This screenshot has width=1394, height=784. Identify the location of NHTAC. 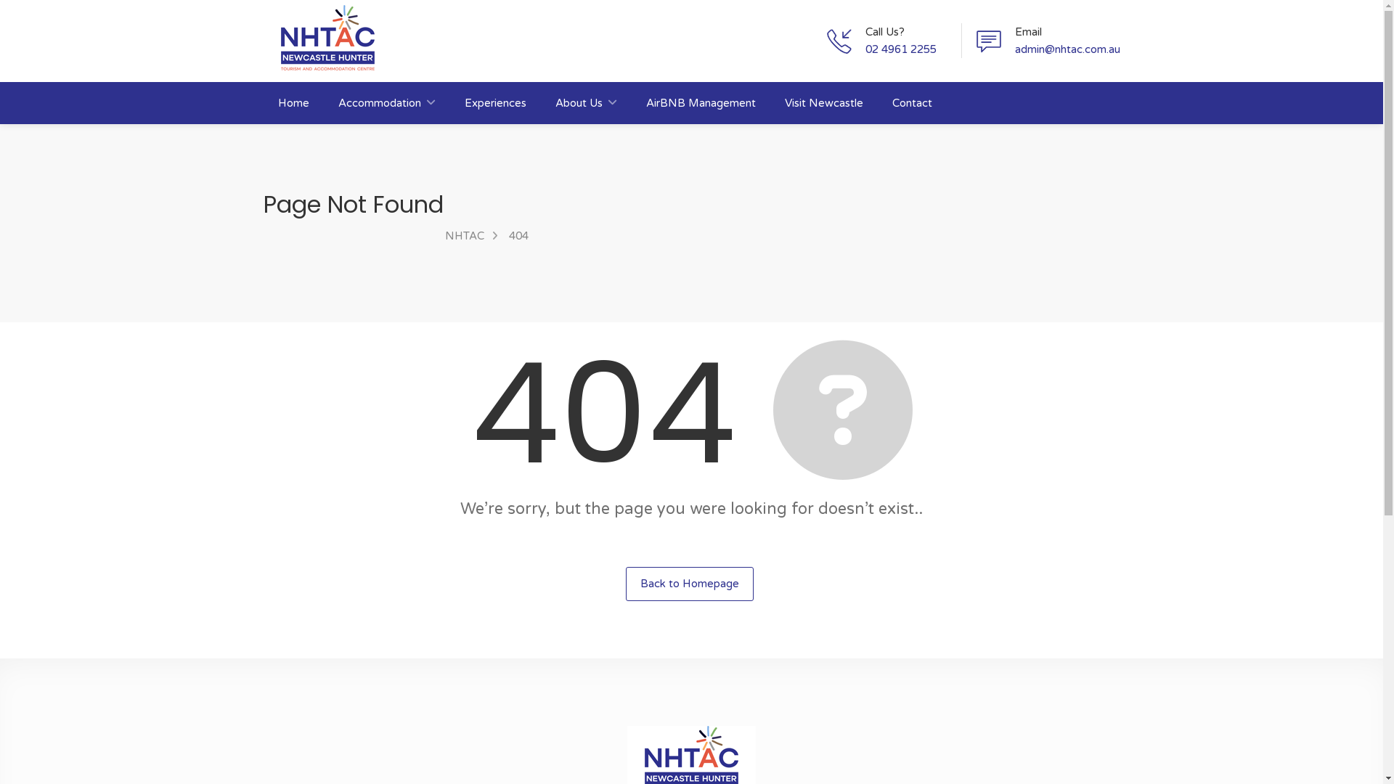
(327, 37).